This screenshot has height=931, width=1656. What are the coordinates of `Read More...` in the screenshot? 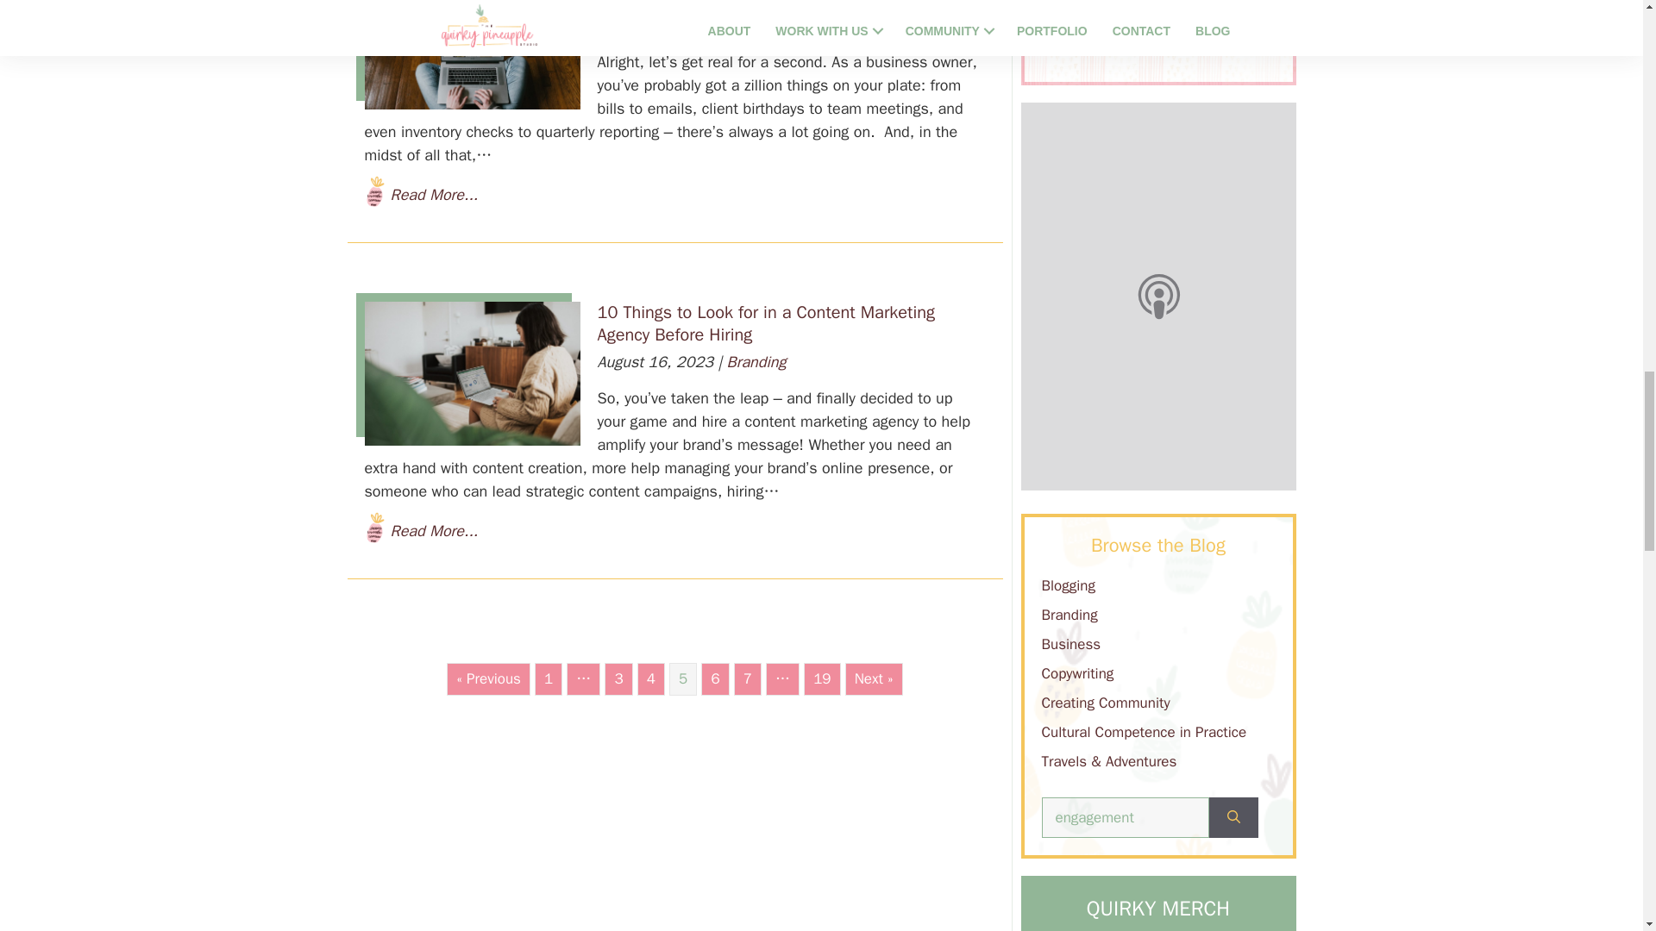 It's located at (433, 531).